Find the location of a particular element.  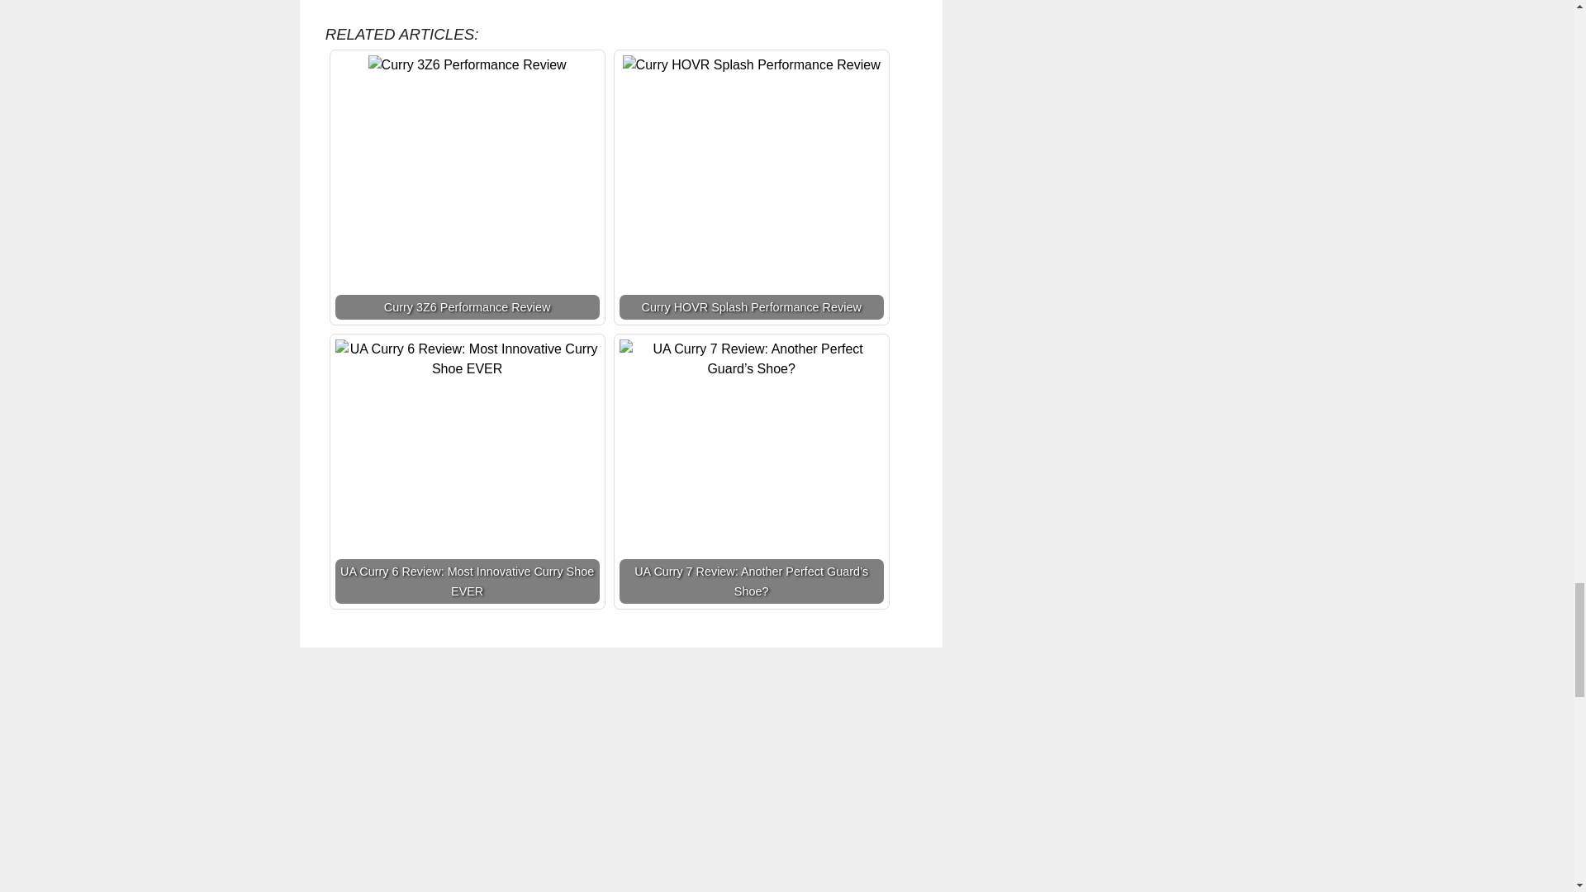

Curry 3Z6 Performance Review is located at coordinates (467, 187).